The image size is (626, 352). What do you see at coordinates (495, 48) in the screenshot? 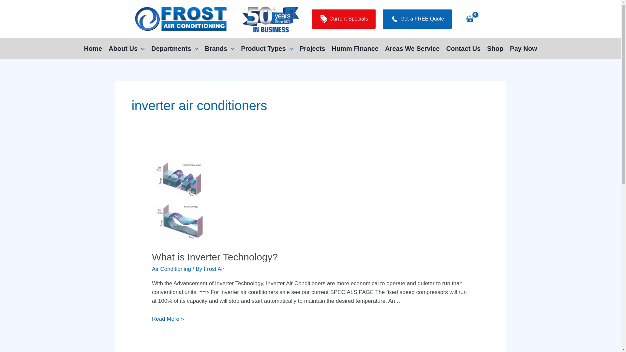
I see `Shop` at bounding box center [495, 48].